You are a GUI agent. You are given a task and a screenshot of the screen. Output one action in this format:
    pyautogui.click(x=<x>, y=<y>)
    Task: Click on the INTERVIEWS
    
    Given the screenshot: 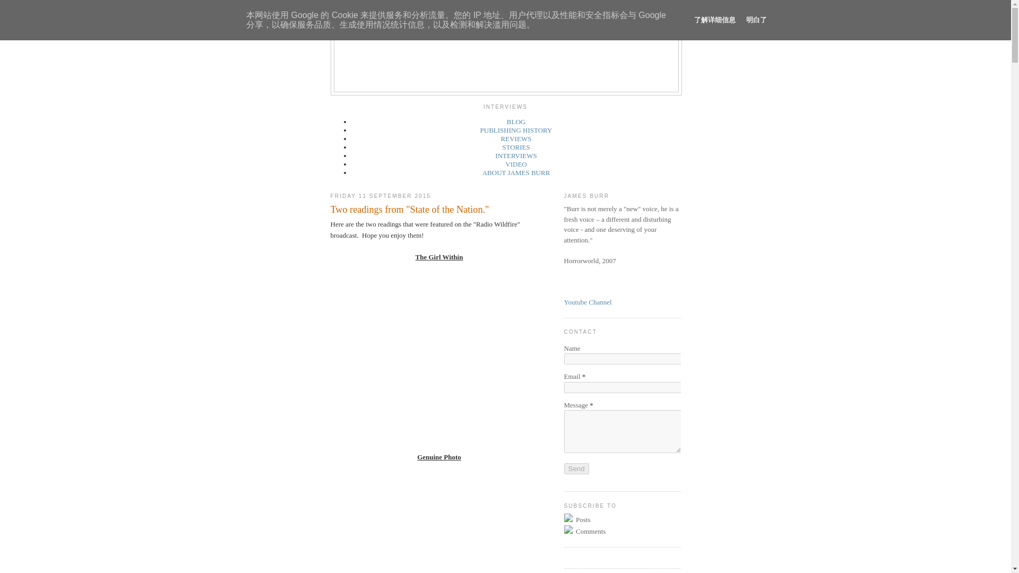 What is the action you would take?
    pyautogui.click(x=516, y=156)
    